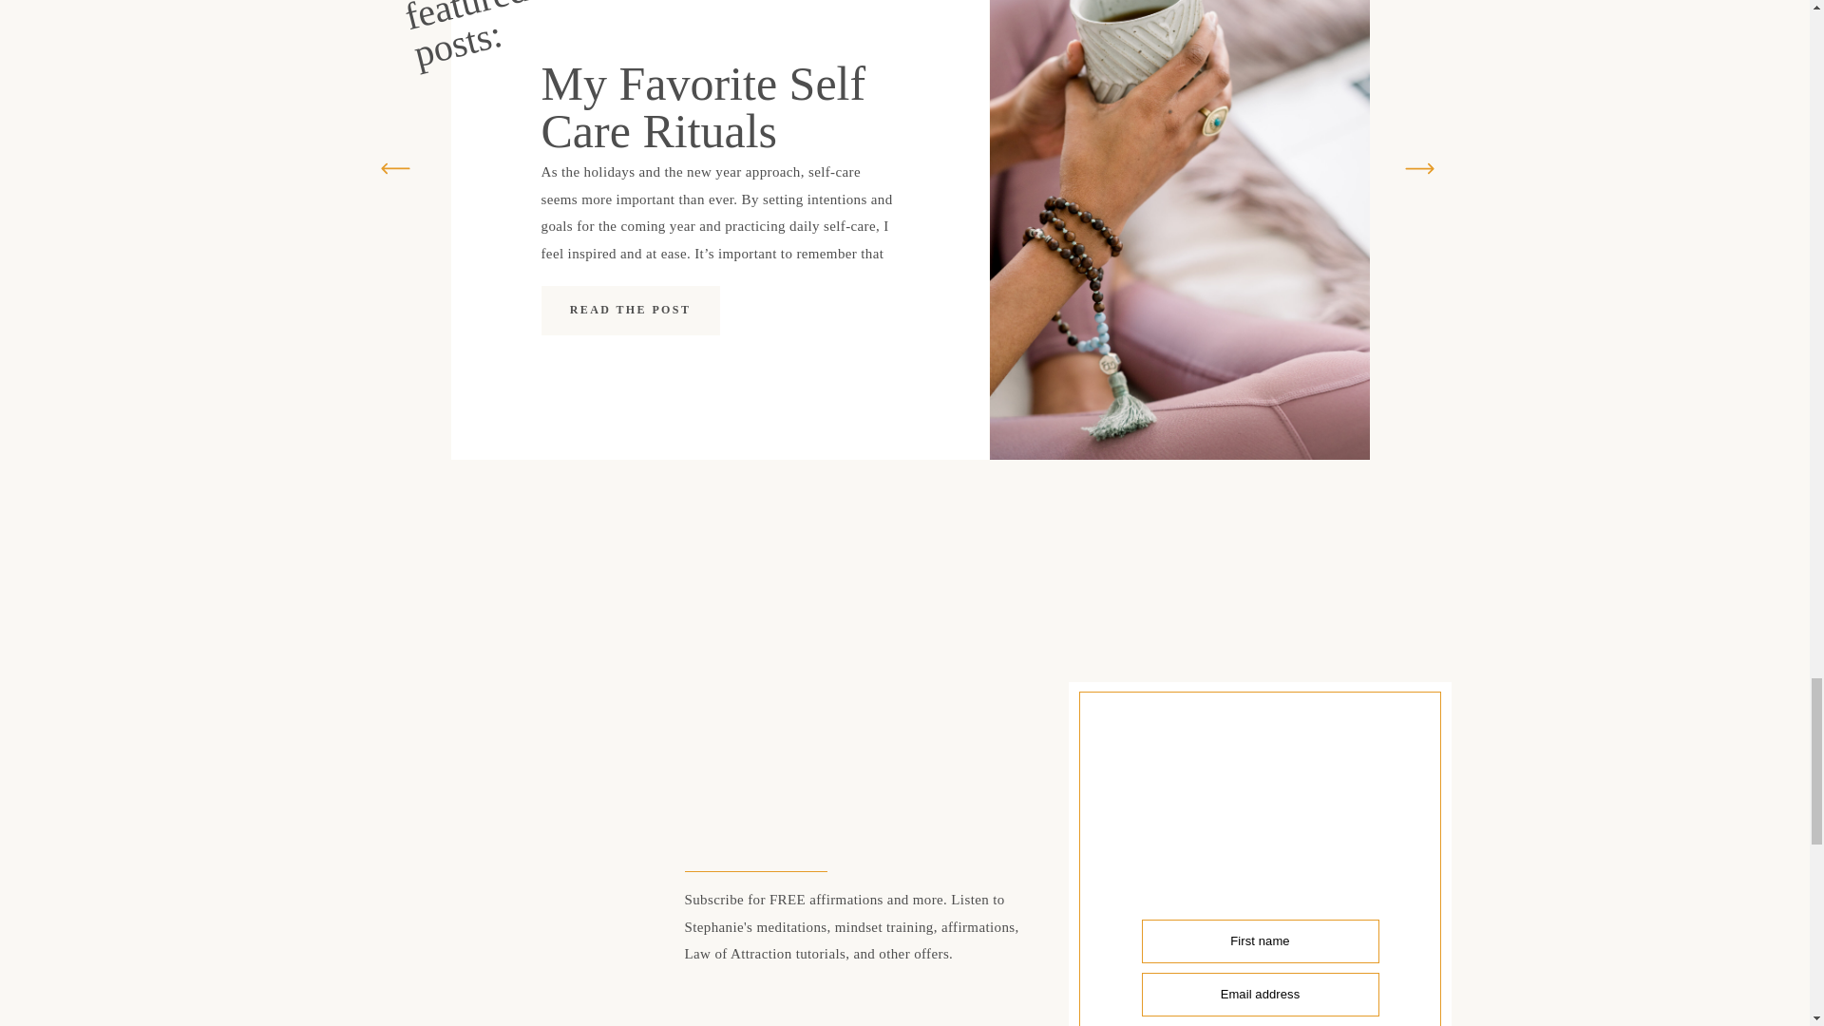  I want to click on My Favorite Self Care Rituals, so click(631, 311).